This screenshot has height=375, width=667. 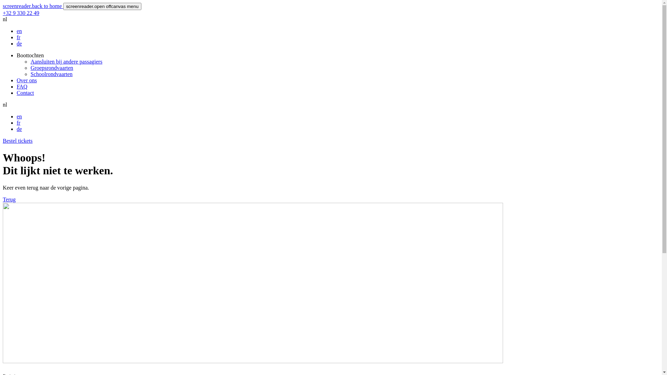 What do you see at coordinates (19, 123) in the screenshot?
I see `fr` at bounding box center [19, 123].